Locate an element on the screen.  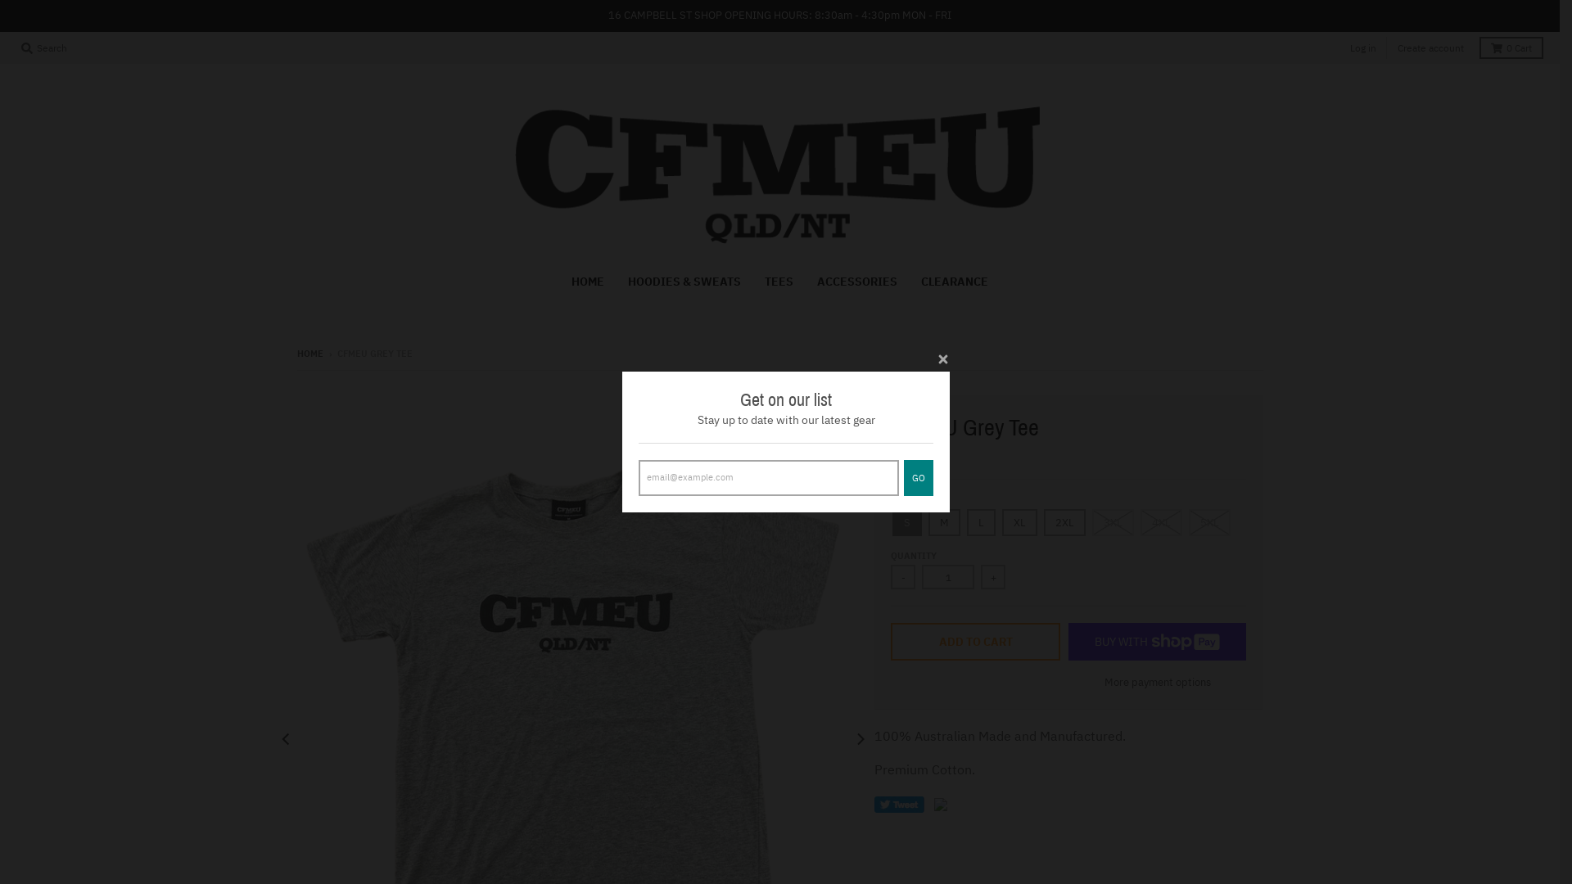
HOME is located at coordinates (309, 354).